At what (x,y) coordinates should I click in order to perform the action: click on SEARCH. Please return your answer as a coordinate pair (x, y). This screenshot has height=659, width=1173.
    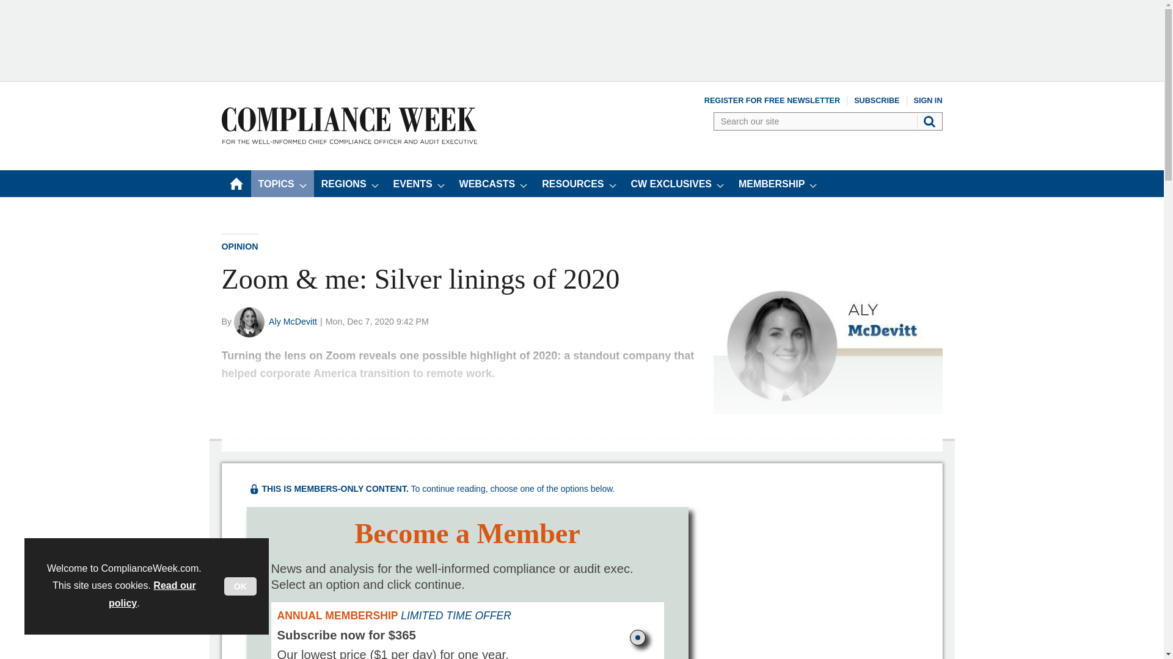
    Looking at the image, I should click on (930, 121).